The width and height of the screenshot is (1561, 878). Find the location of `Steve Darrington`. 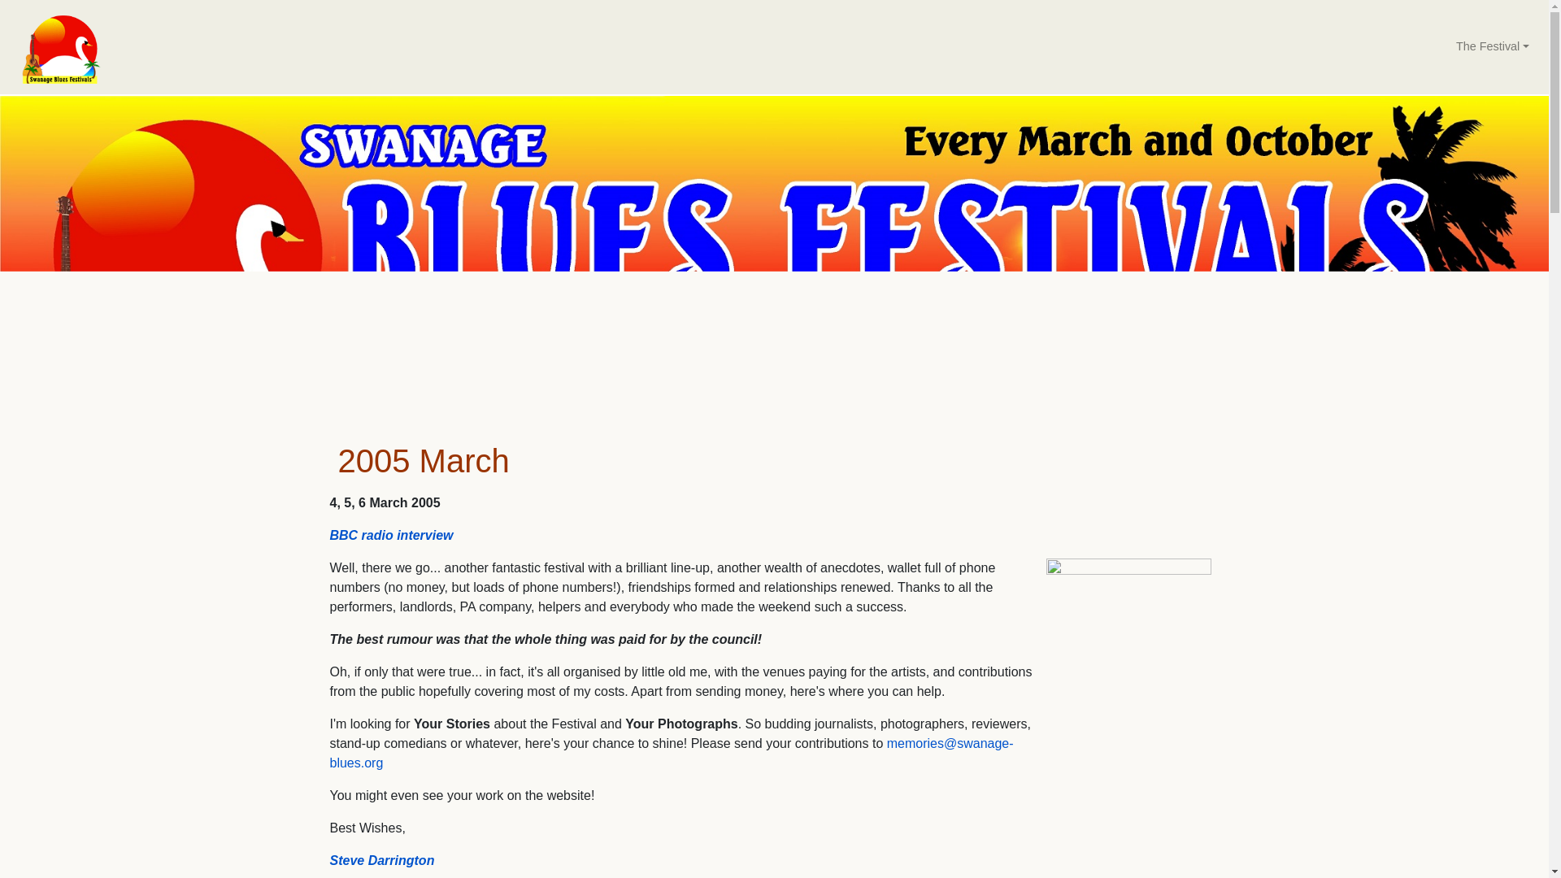

Steve Darrington is located at coordinates (382, 860).